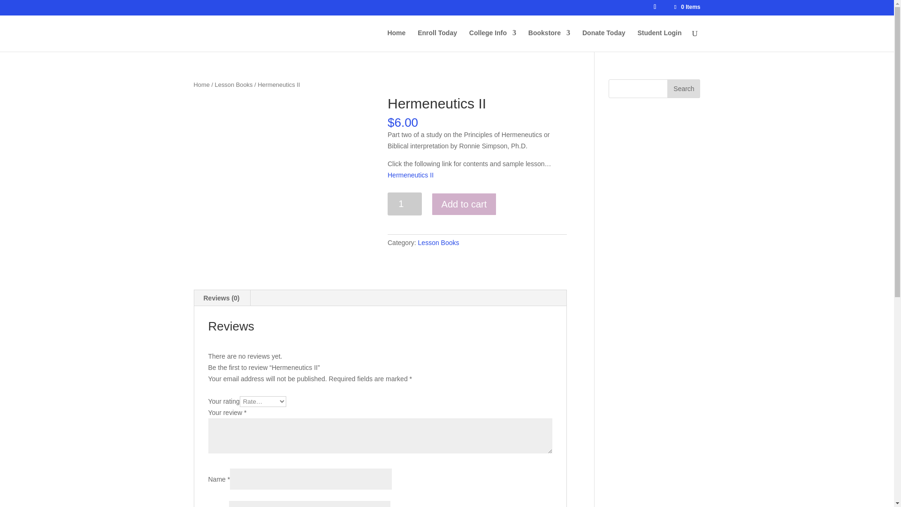 This screenshot has height=507, width=901. Describe the element at coordinates (659, 40) in the screenshot. I see `Student Login` at that location.